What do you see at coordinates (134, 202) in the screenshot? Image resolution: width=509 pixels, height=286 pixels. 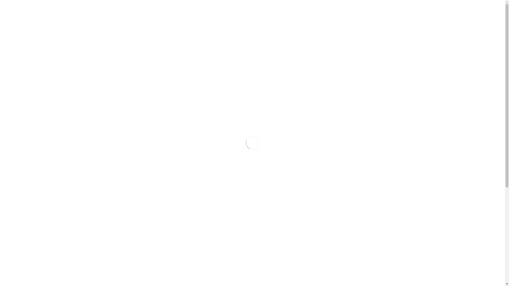 I see `PANTALONS` at bounding box center [134, 202].